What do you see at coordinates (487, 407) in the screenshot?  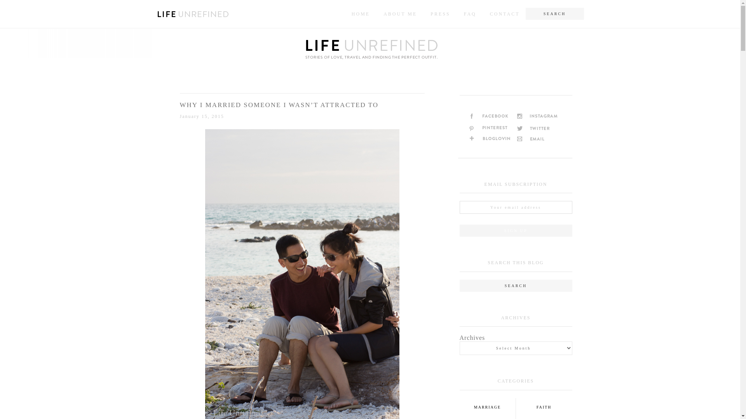 I see `MARRIAGE` at bounding box center [487, 407].